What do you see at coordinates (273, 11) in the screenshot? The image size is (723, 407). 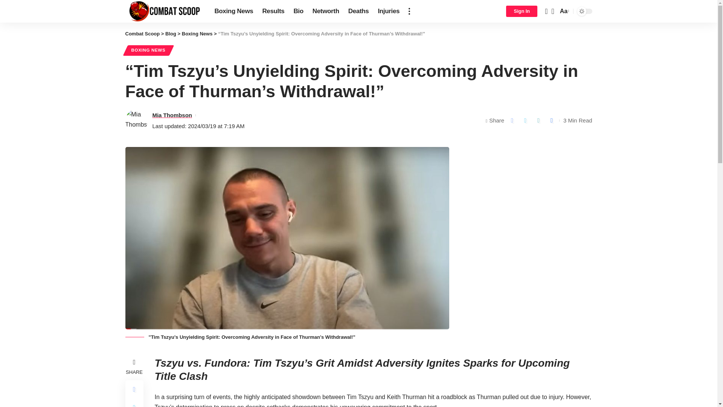 I see `Results` at bounding box center [273, 11].